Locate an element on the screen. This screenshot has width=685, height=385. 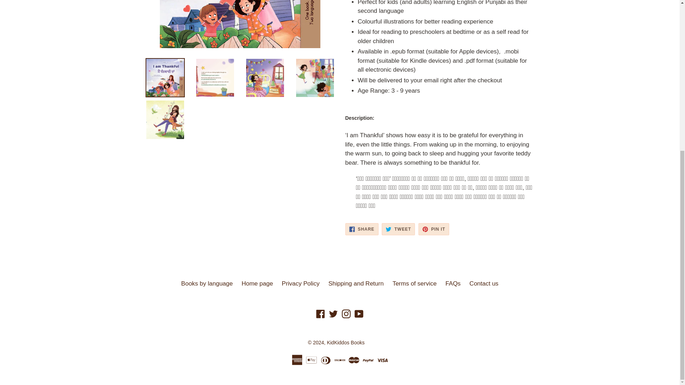
Tweet on Twitter is located at coordinates (398, 229).